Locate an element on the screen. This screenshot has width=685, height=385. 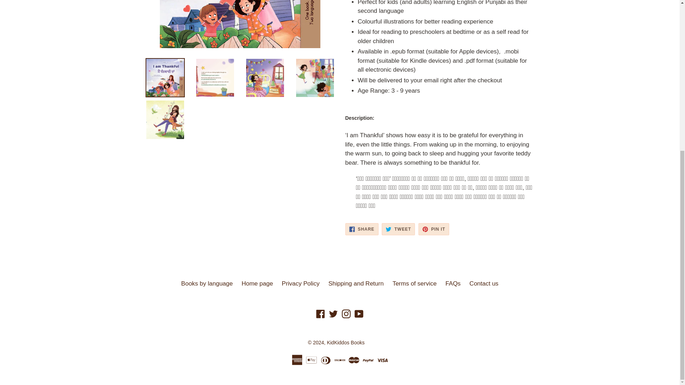
Tweet on Twitter is located at coordinates (398, 229).